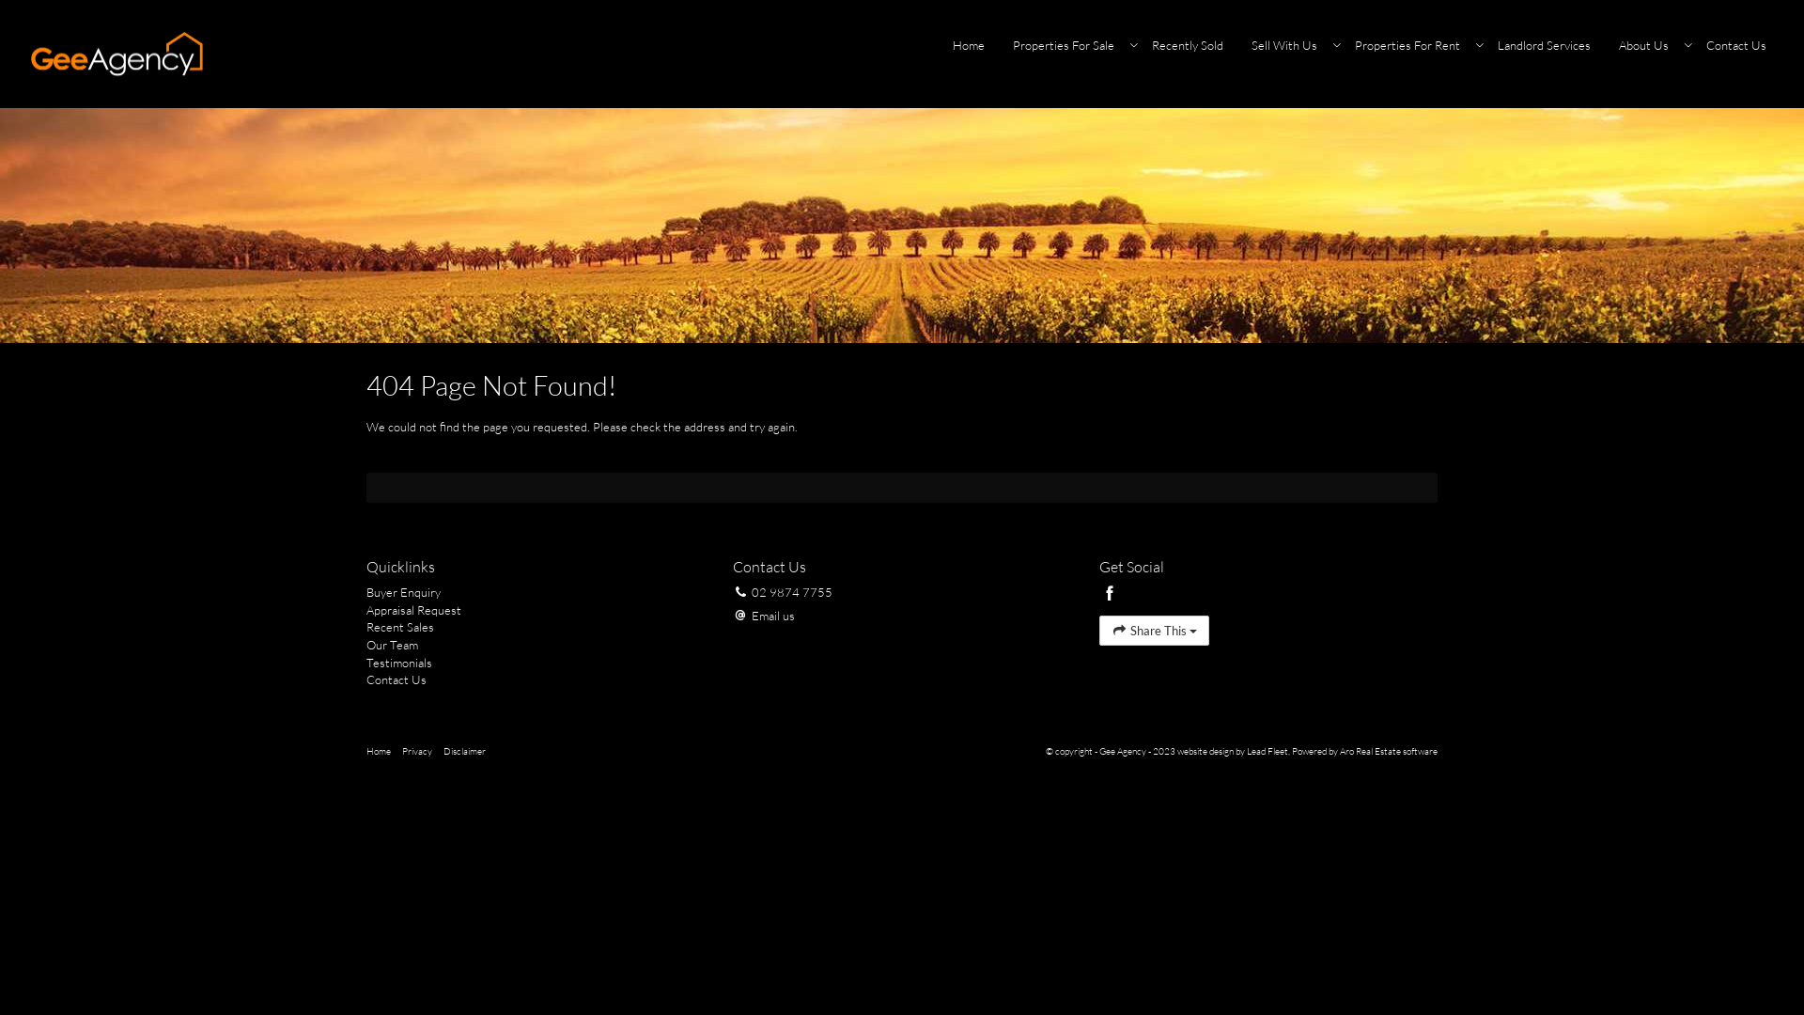  What do you see at coordinates (1545, 45) in the screenshot?
I see `Landlord Services` at bounding box center [1545, 45].